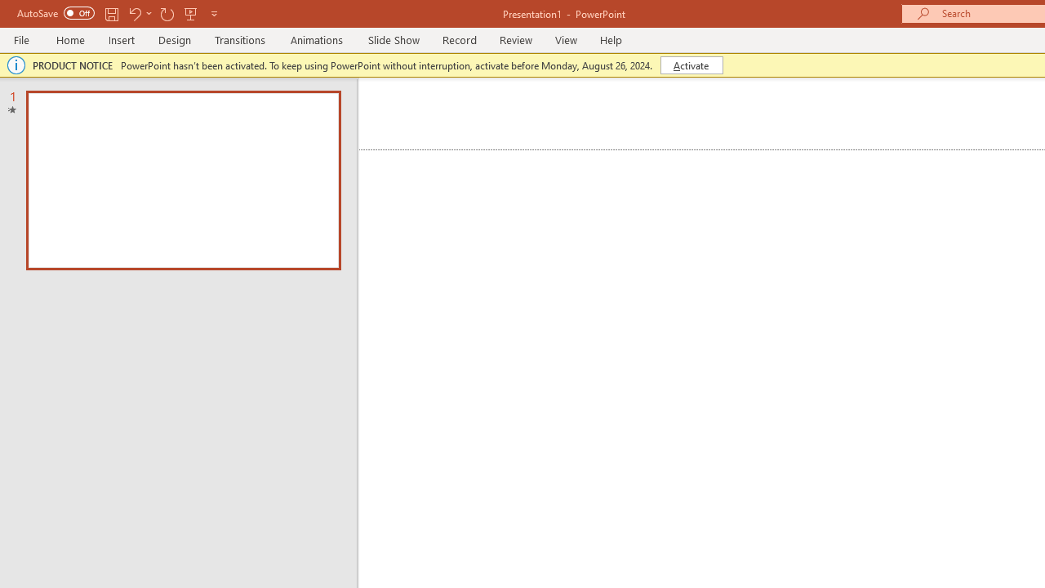 The width and height of the screenshot is (1045, 588). What do you see at coordinates (972, 340) in the screenshot?
I see `Alignment:` at bounding box center [972, 340].